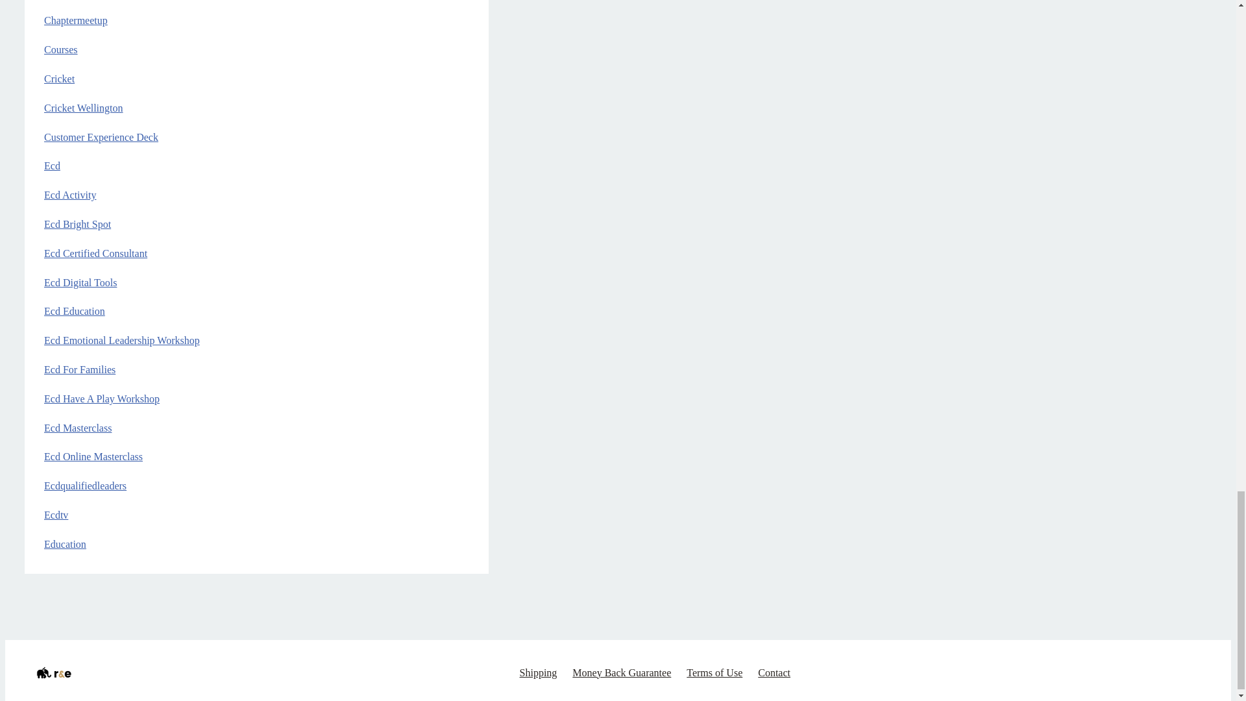  I want to click on Courses, so click(60, 49).